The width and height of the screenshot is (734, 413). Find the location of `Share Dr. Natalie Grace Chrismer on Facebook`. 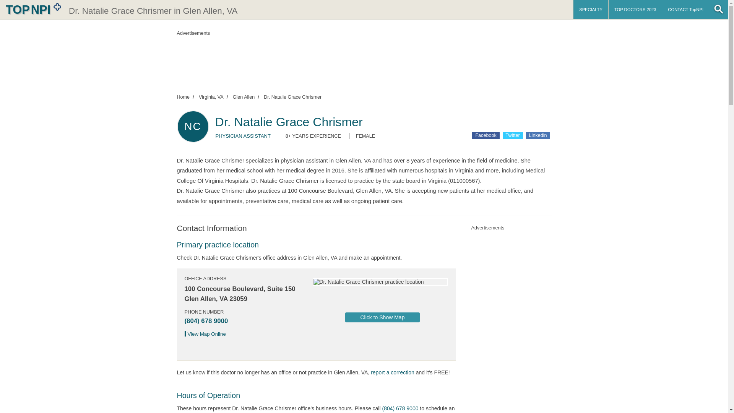

Share Dr. Natalie Grace Chrismer on Facebook is located at coordinates (486, 135).